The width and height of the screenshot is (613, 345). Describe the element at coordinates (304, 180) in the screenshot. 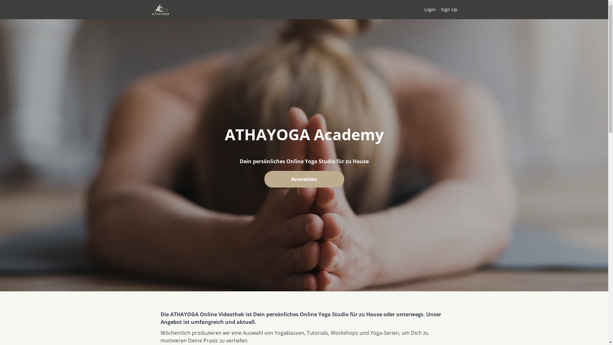

I see `Anmelden` at that location.